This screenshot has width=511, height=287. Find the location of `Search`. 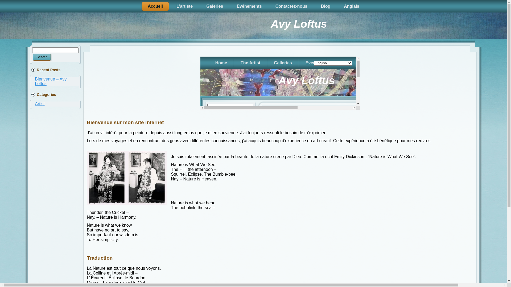

Search is located at coordinates (42, 57).